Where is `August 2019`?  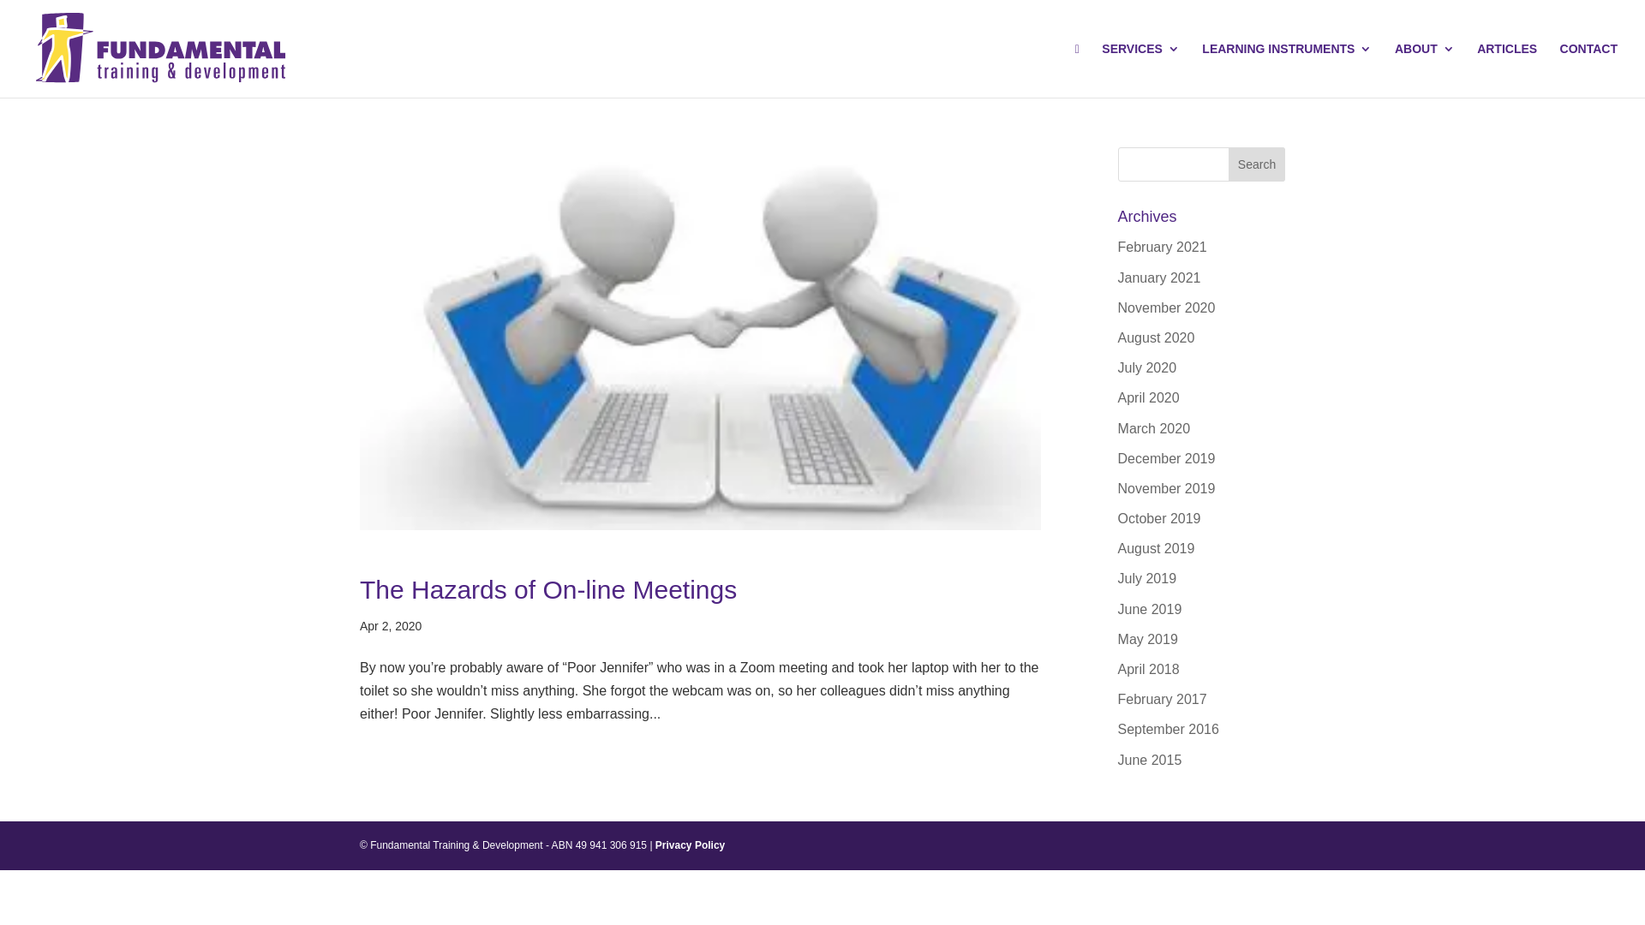
August 2019 is located at coordinates (1157, 548).